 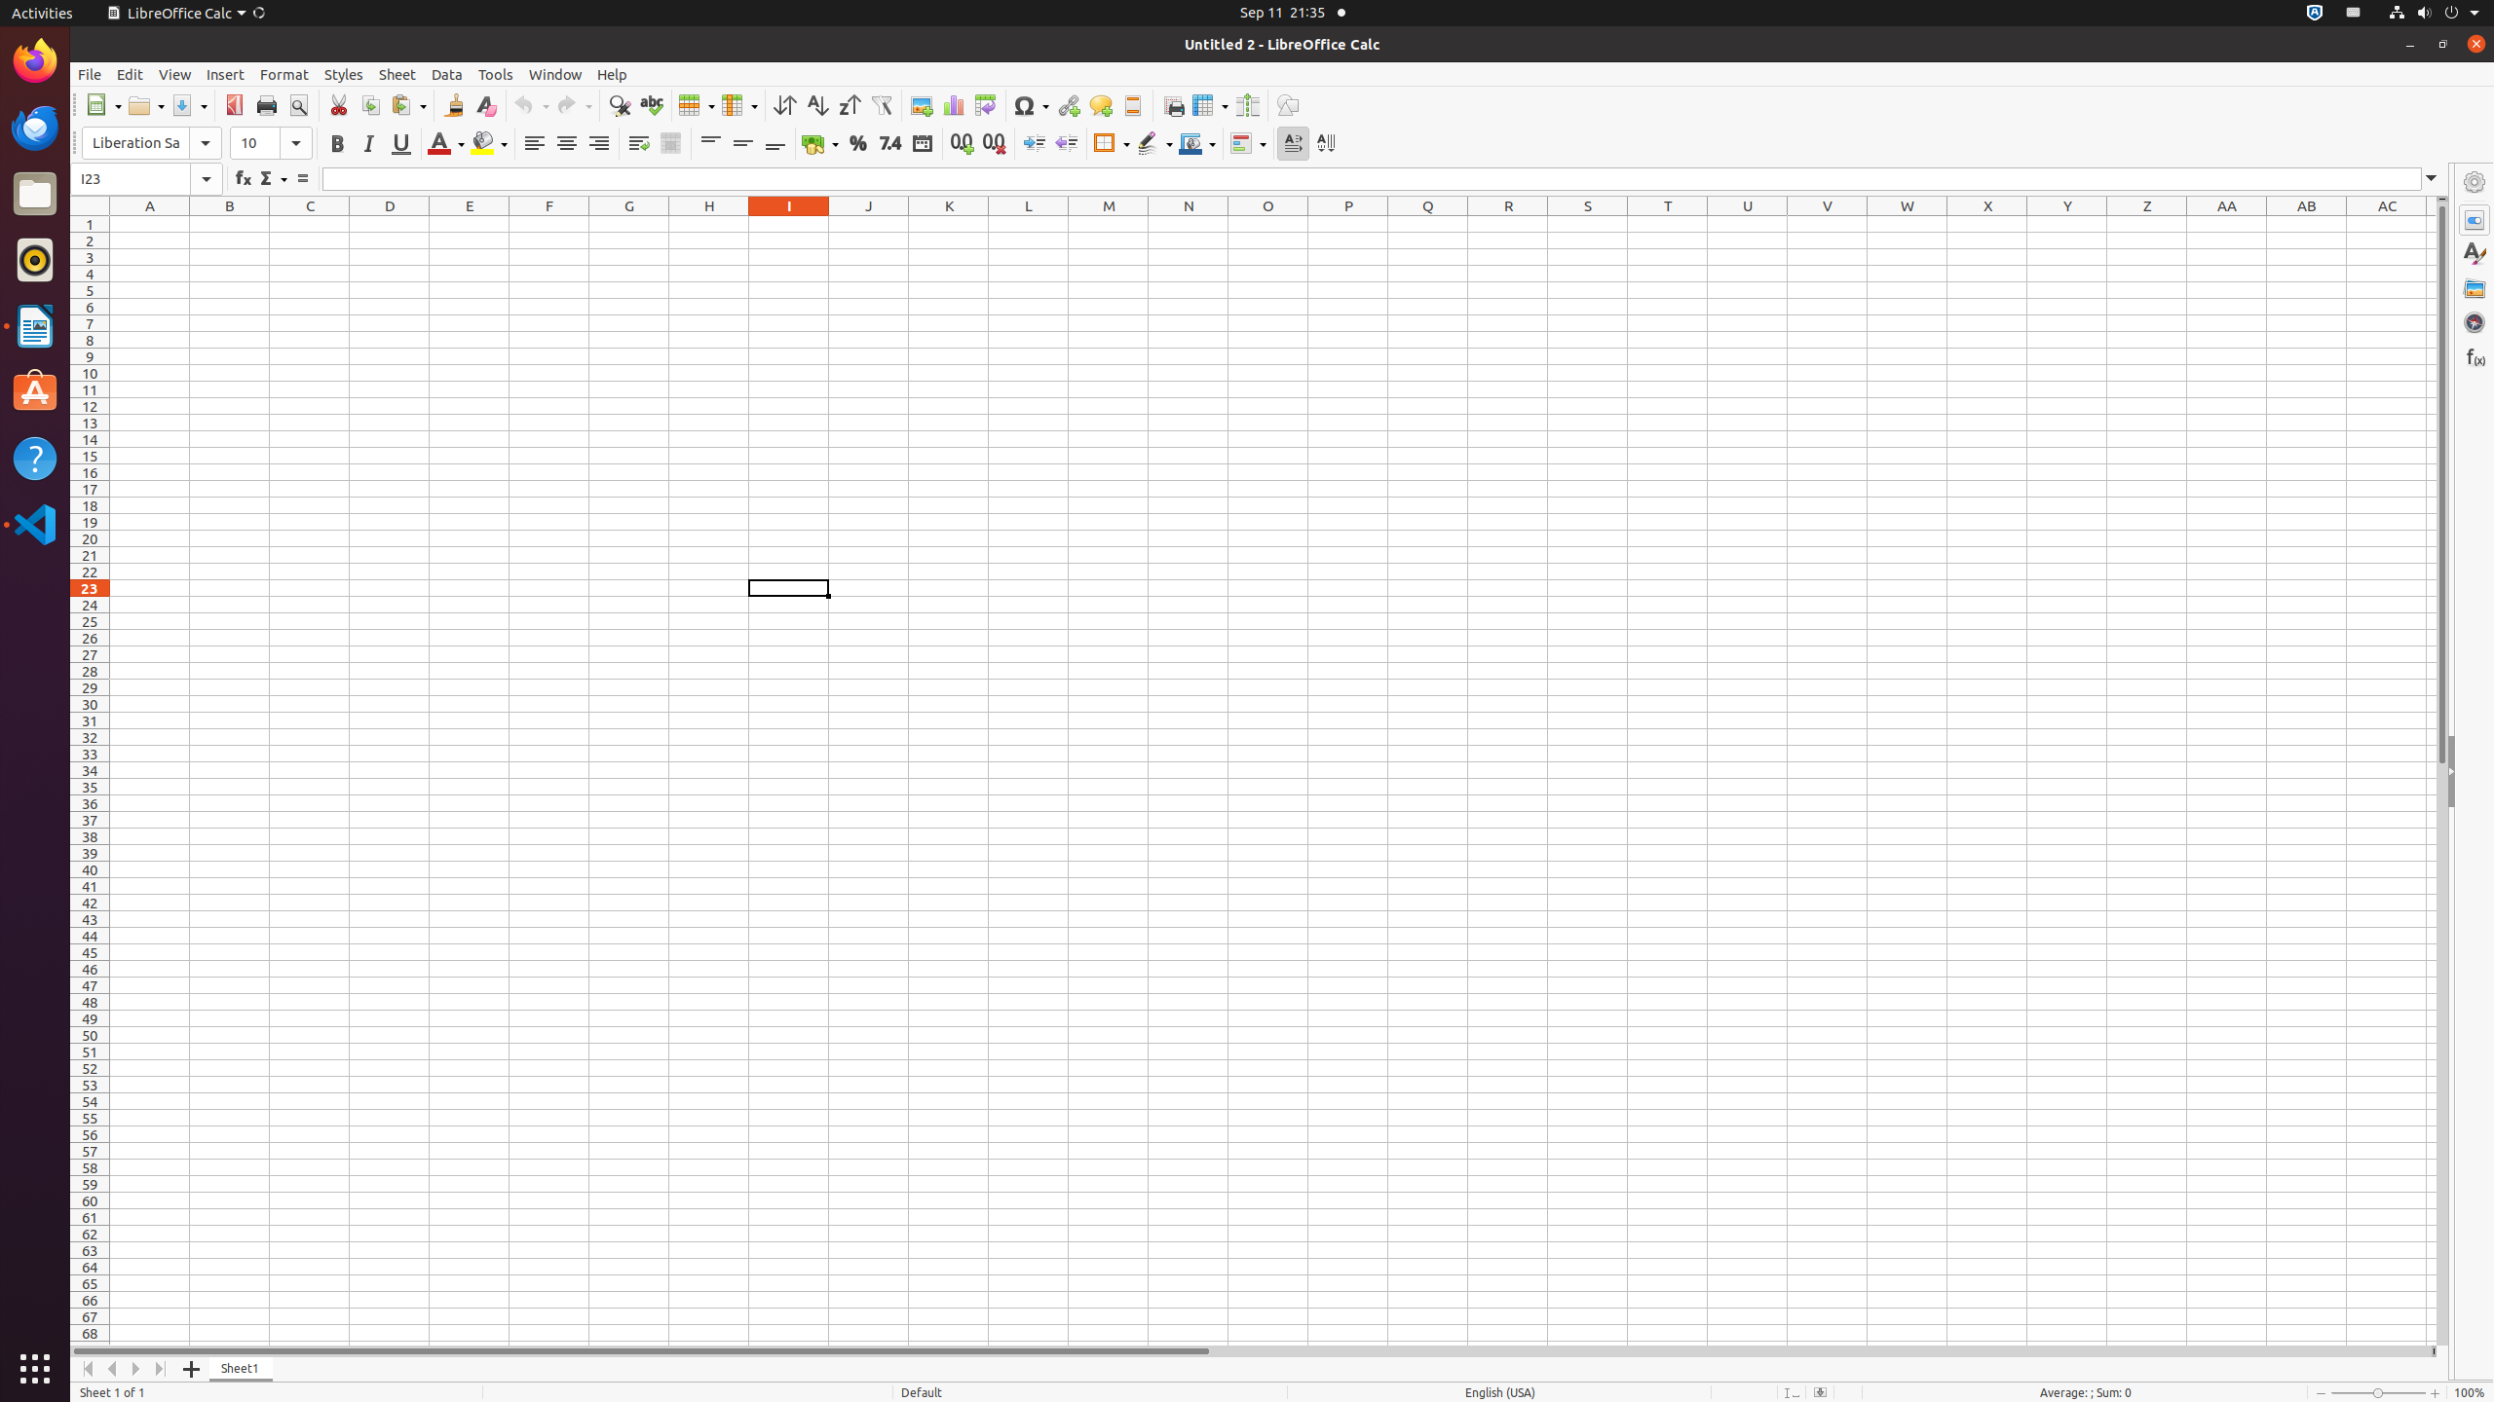 What do you see at coordinates (71, 126) in the screenshot?
I see `Apply Style` at bounding box center [71, 126].